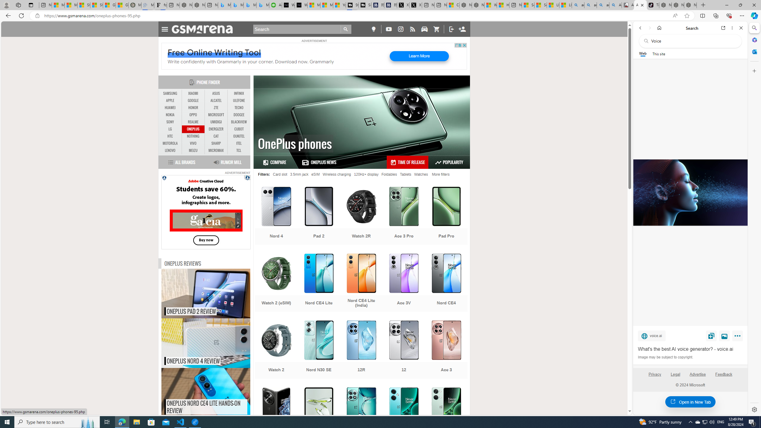 This screenshot has width=761, height=428. What do you see at coordinates (193, 143) in the screenshot?
I see `VIVO` at bounding box center [193, 143].